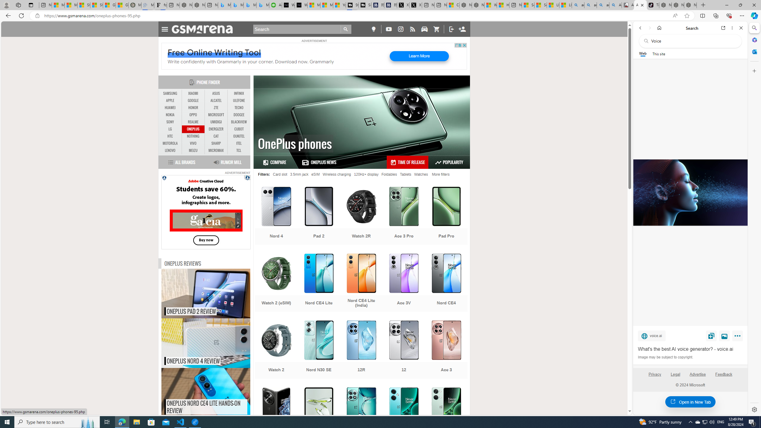 This screenshot has width=761, height=428. What do you see at coordinates (193, 143) in the screenshot?
I see `VIVO` at bounding box center [193, 143].